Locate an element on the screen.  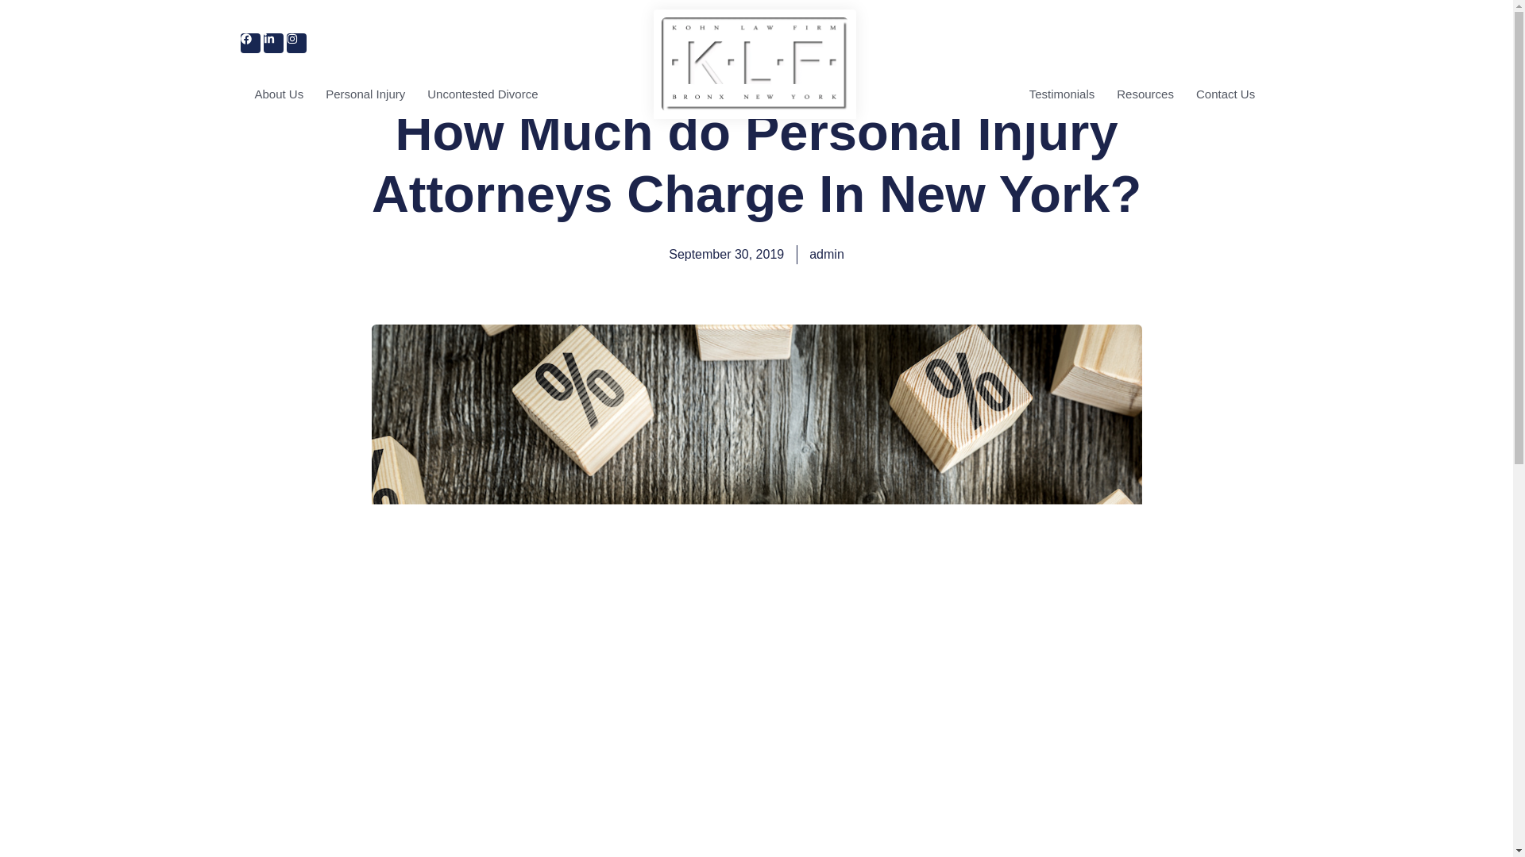
Personal Injury is located at coordinates (365, 94).